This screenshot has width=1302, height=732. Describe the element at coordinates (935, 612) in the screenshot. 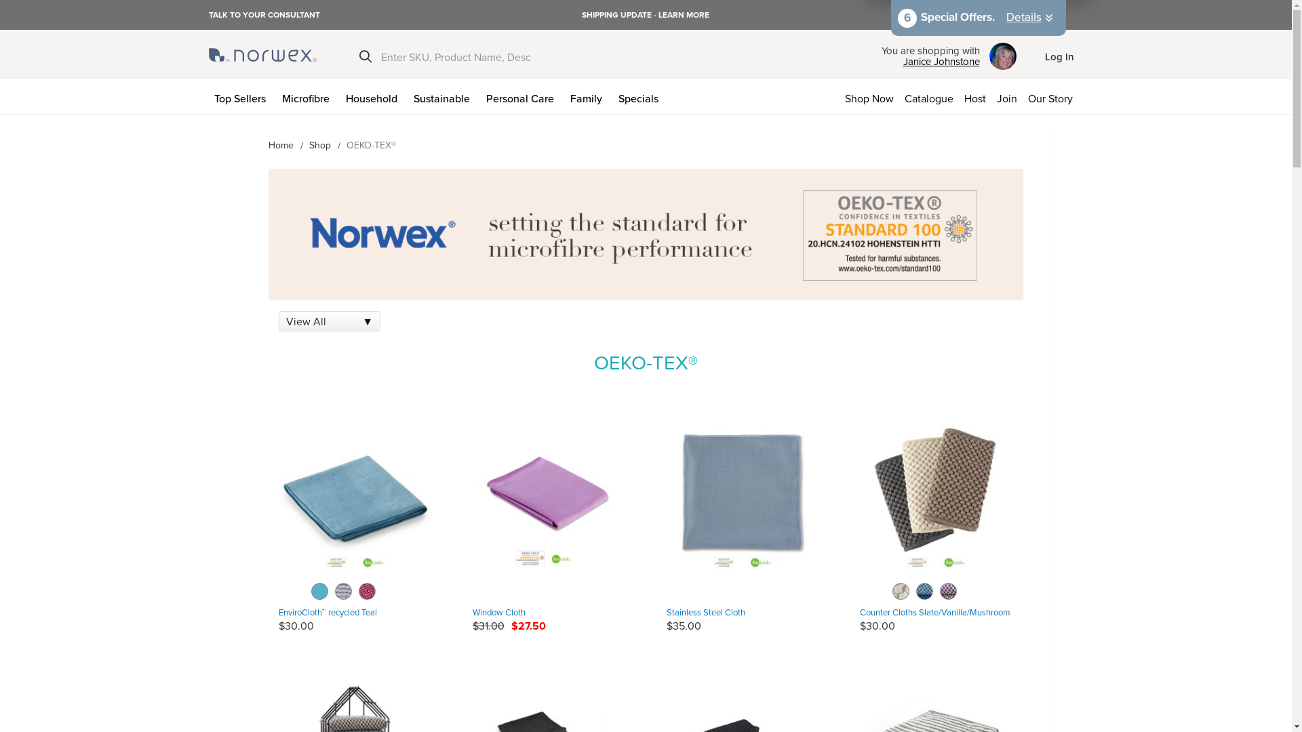

I see `Counter Cloths Slate/Vanilla/Mushroom` at that location.